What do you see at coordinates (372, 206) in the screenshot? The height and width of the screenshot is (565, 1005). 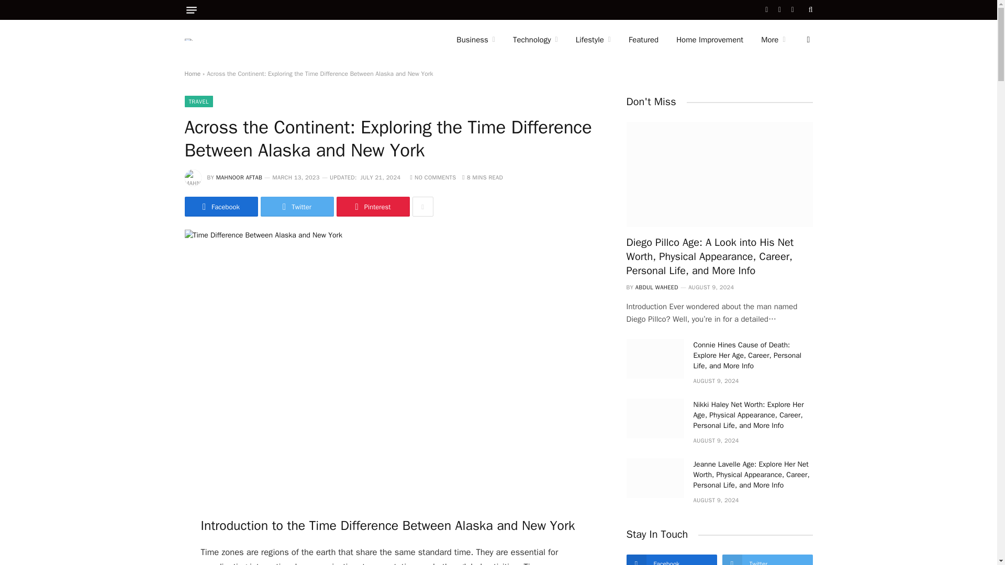 I see `Share on Pinterest` at bounding box center [372, 206].